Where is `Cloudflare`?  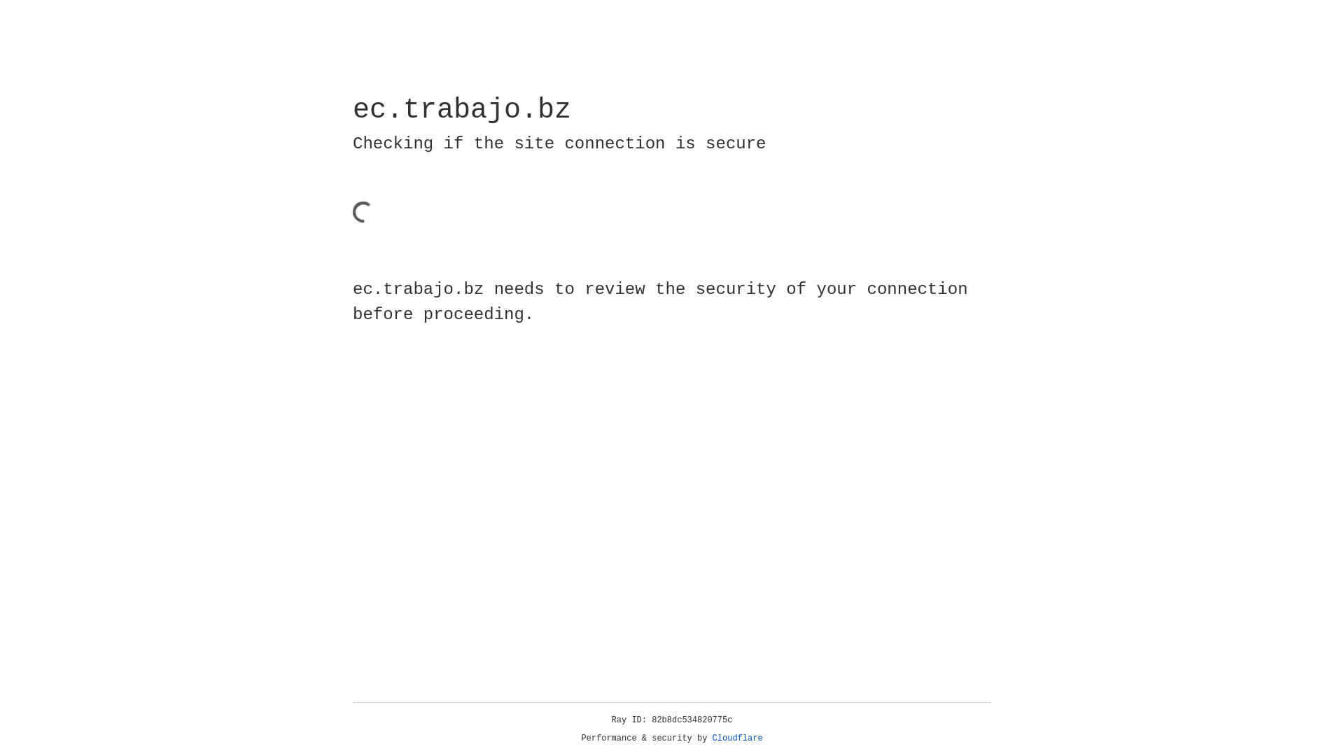 Cloudflare is located at coordinates (738, 738).